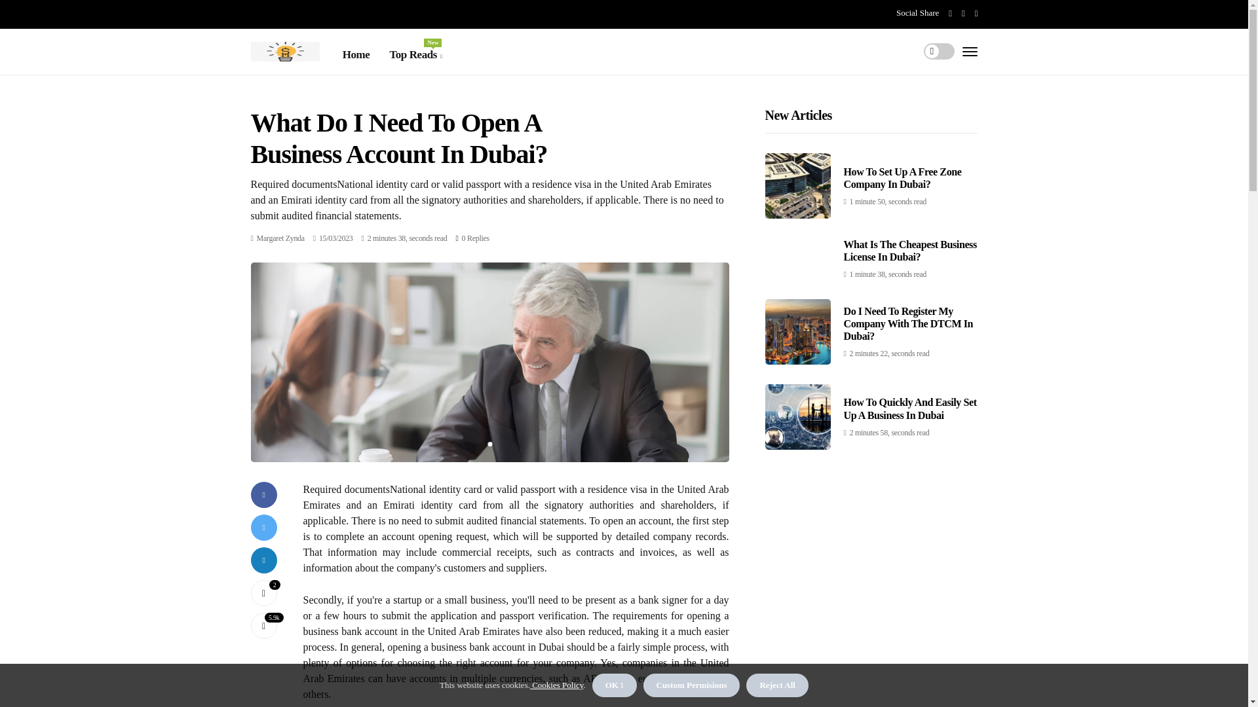 This screenshot has width=1258, height=707. I want to click on Margaret Zynda, so click(475, 238).